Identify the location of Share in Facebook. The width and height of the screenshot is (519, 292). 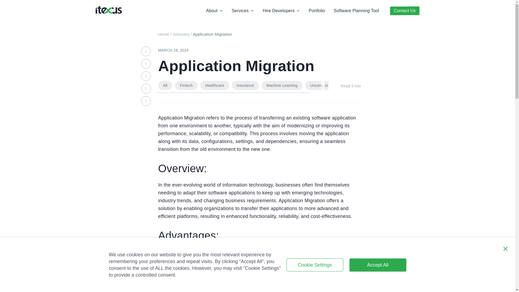
(146, 64).